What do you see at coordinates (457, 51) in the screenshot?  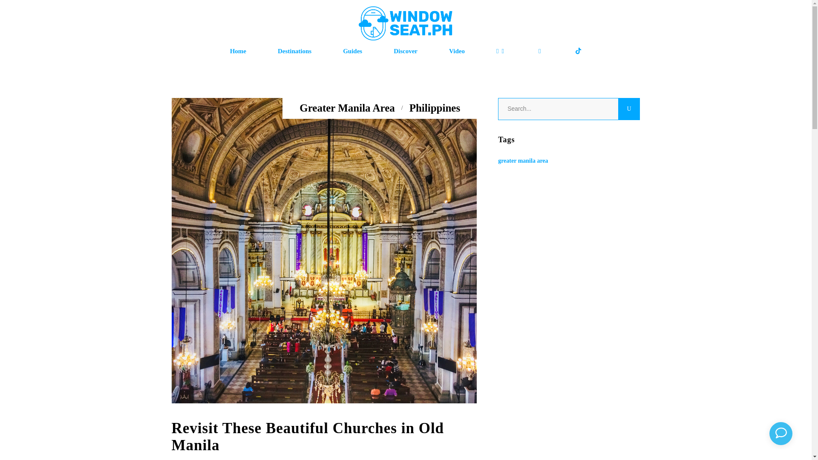 I see `Video` at bounding box center [457, 51].